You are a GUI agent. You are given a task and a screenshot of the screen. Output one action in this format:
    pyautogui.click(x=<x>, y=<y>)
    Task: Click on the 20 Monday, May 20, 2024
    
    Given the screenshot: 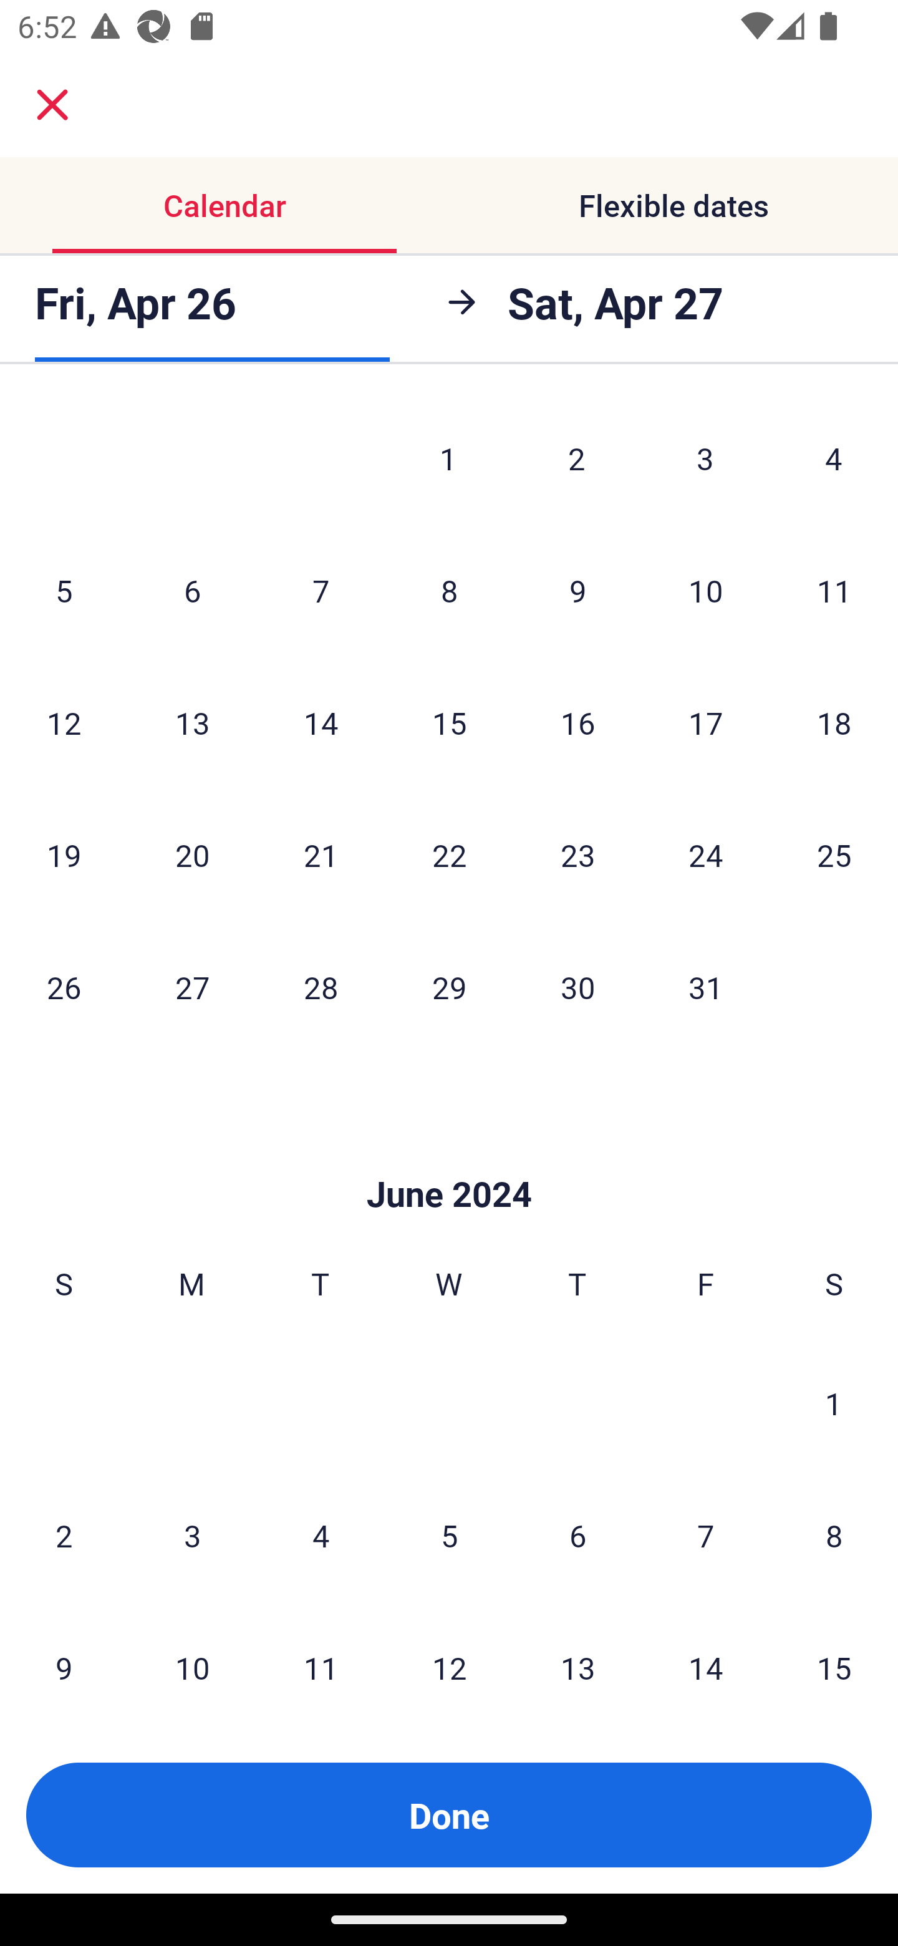 What is the action you would take?
    pyautogui.click(x=192, y=854)
    